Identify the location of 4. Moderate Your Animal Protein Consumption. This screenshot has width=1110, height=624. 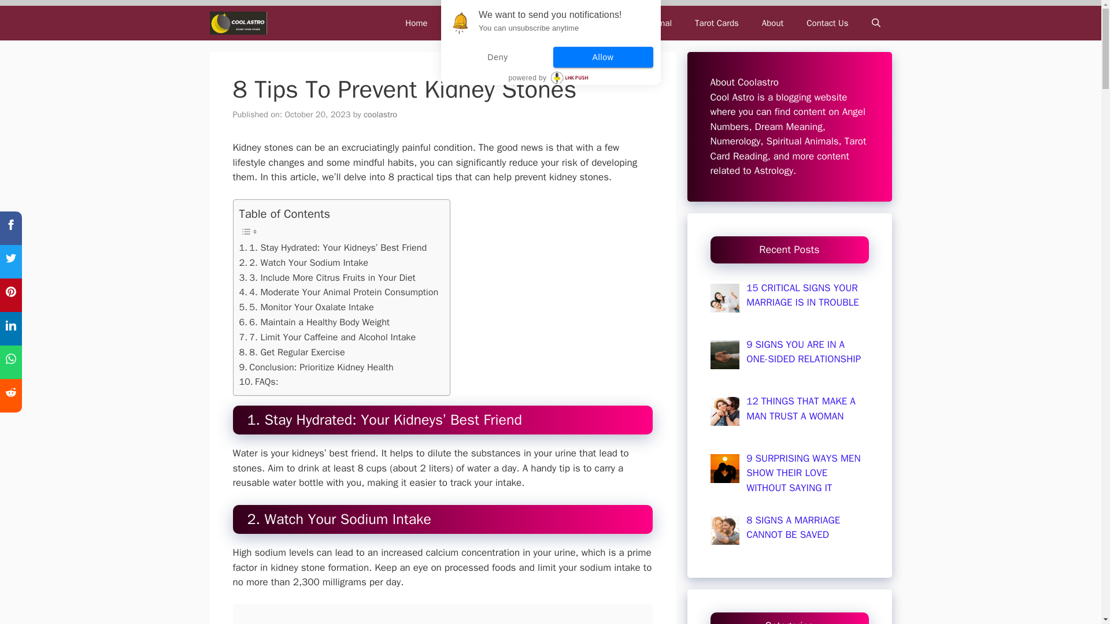
(339, 292).